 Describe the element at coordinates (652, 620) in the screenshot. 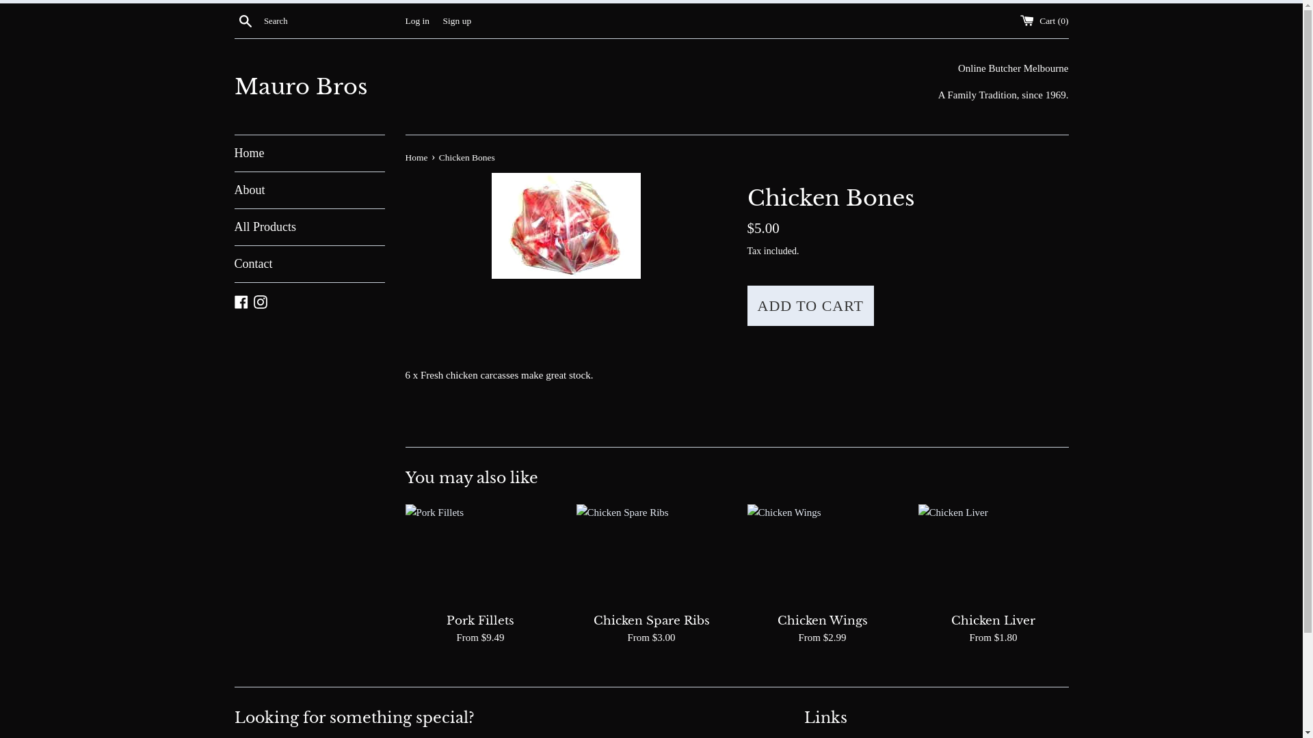

I see `Chicken Spare Ribs` at that location.